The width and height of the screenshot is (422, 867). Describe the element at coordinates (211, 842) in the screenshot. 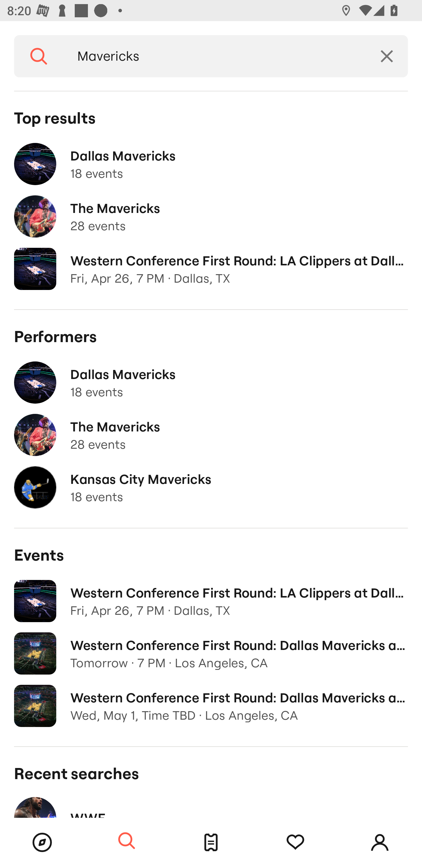

I see `Tickets` at that location.